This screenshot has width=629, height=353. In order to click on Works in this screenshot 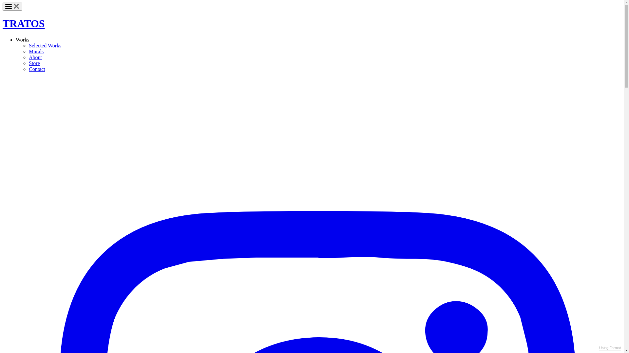, I will do `click(22, 40)`.